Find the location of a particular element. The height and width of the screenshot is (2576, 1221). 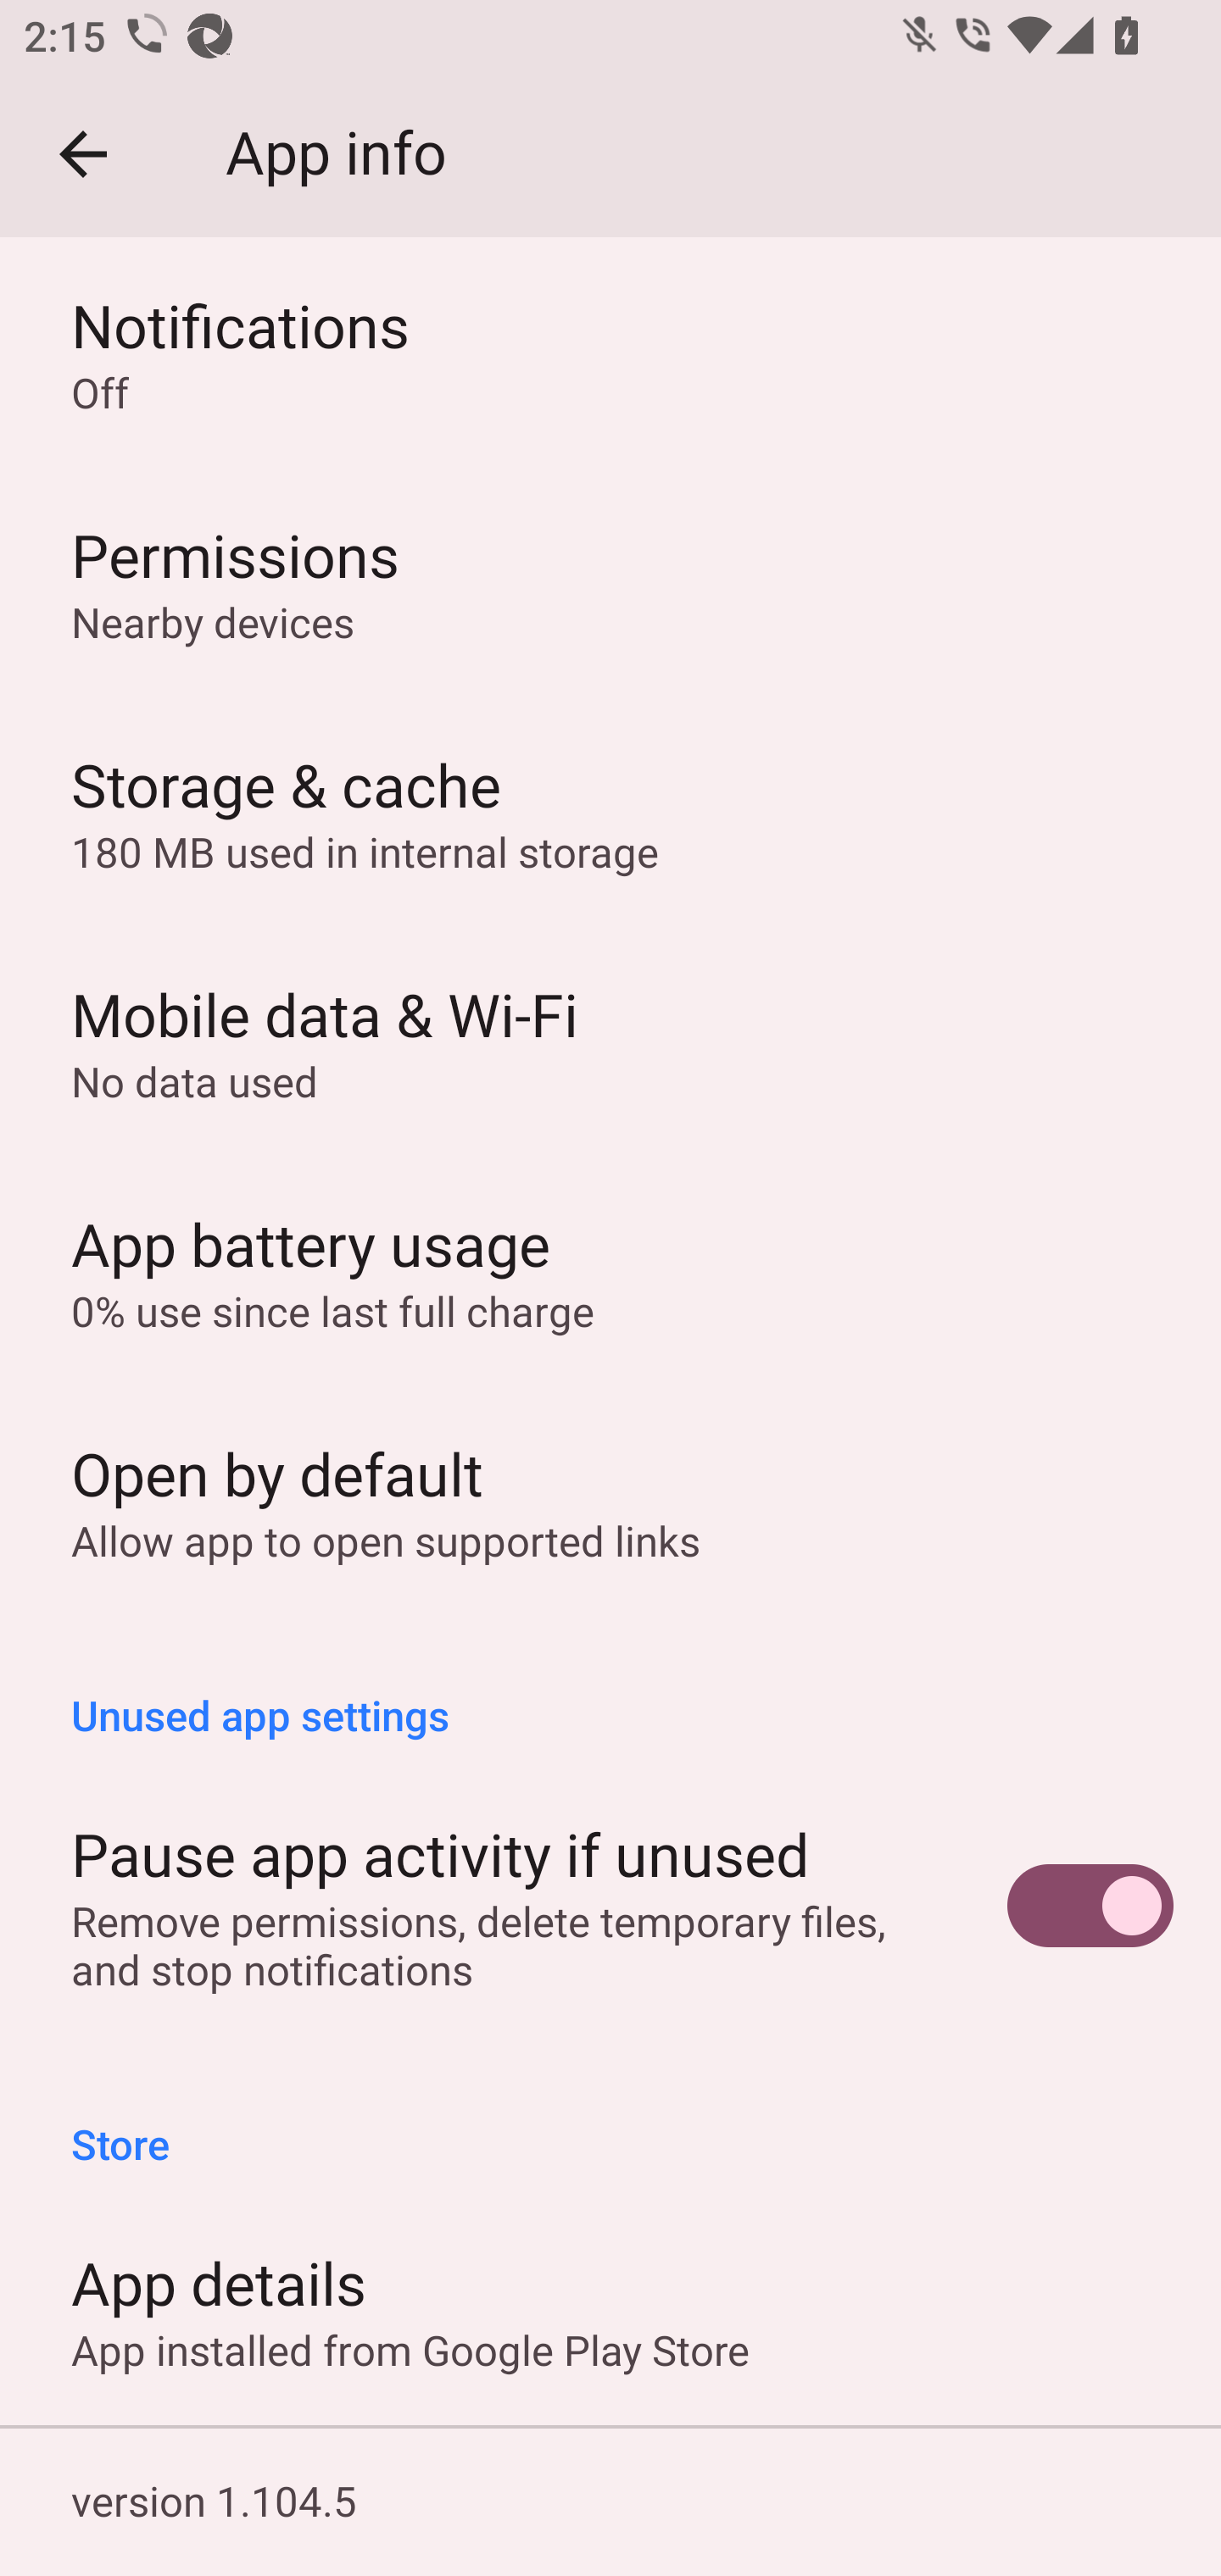

App details App installed from Google Play Store is located at coordinates (610, 2309).